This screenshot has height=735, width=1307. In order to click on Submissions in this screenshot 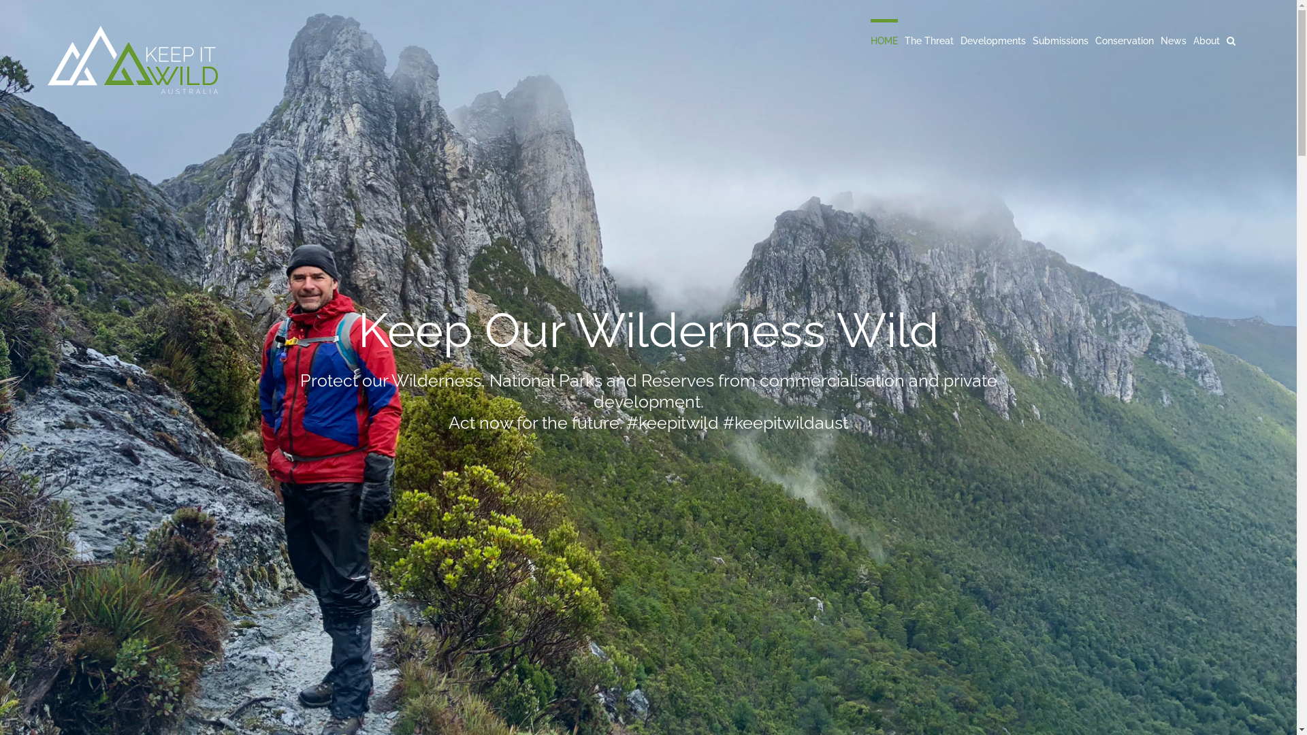, I will do `click(1061, 39)`.